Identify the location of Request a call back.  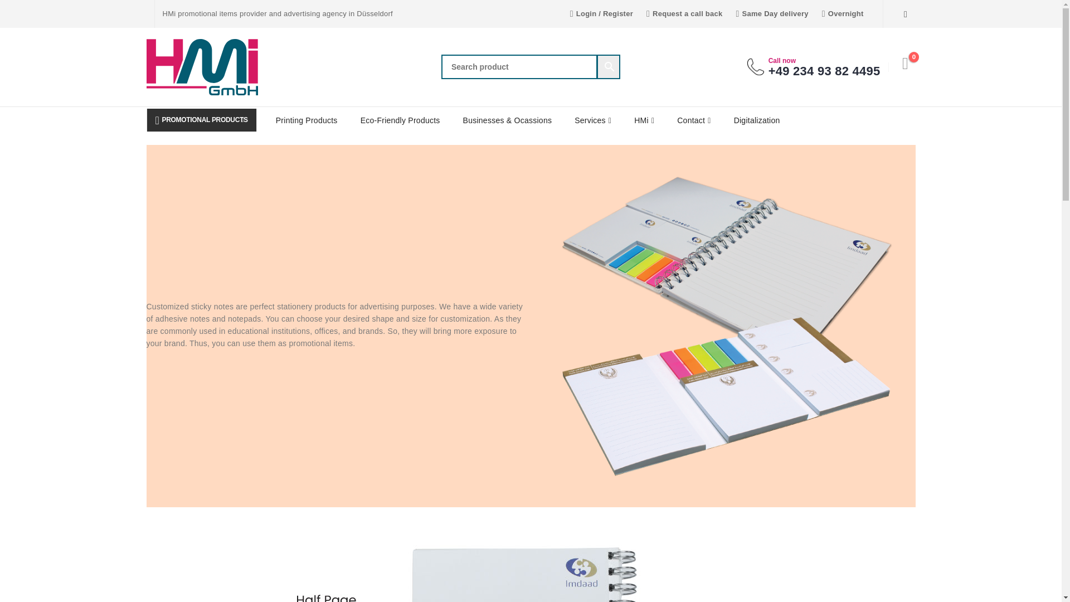
(684, 13).